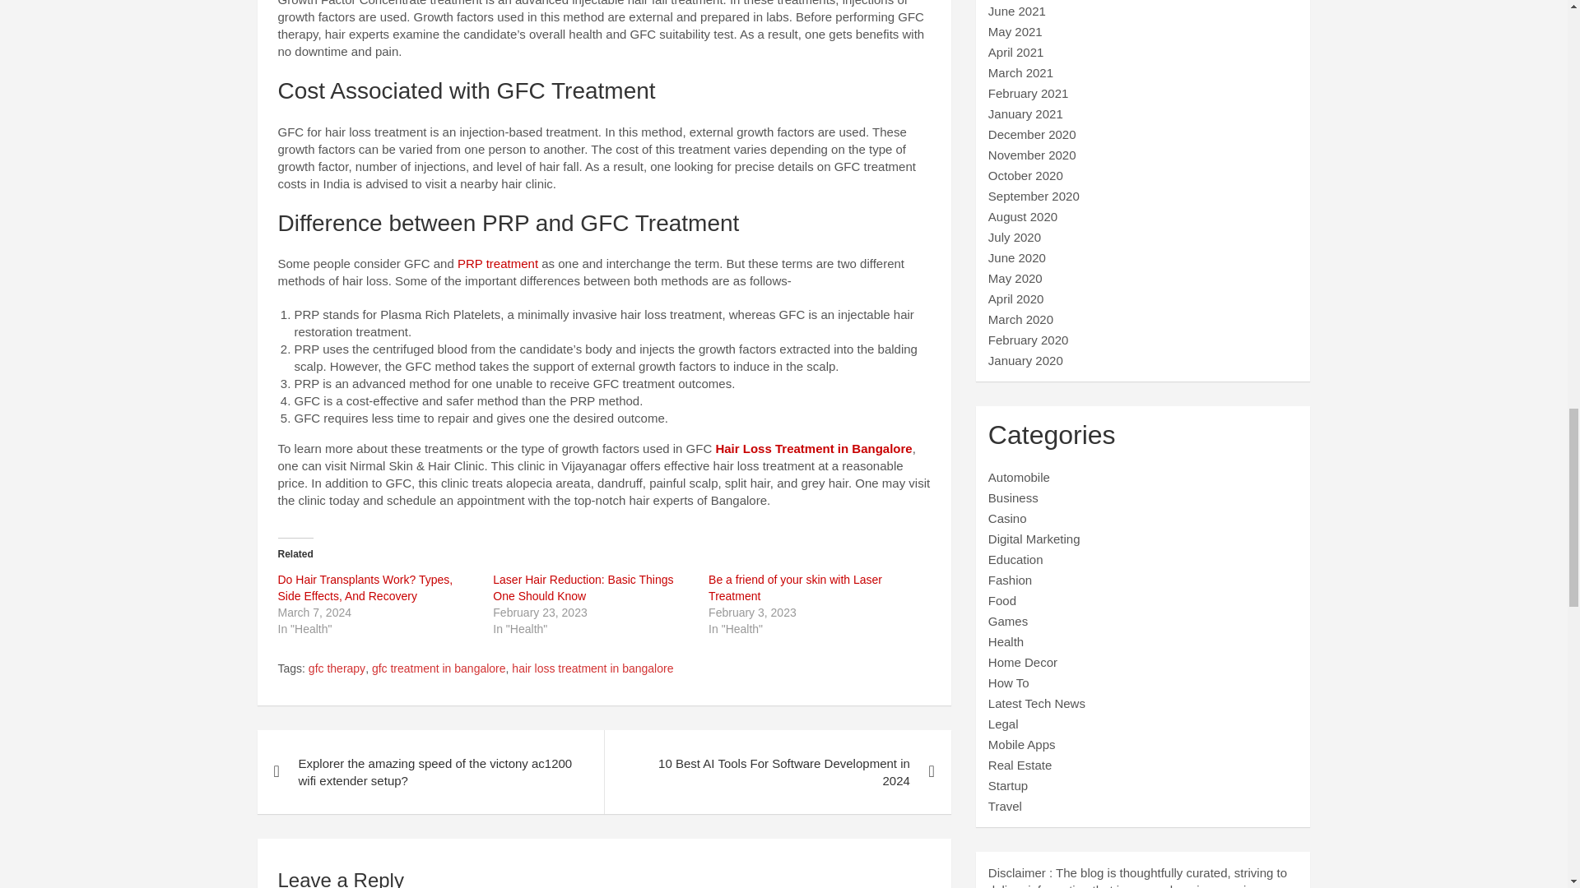 This screenshot has width=1580, height=888. What do you see at coordinates (498, 263) in the screenshot?
I see `PRP treatment` at bounding box center [498, 263].